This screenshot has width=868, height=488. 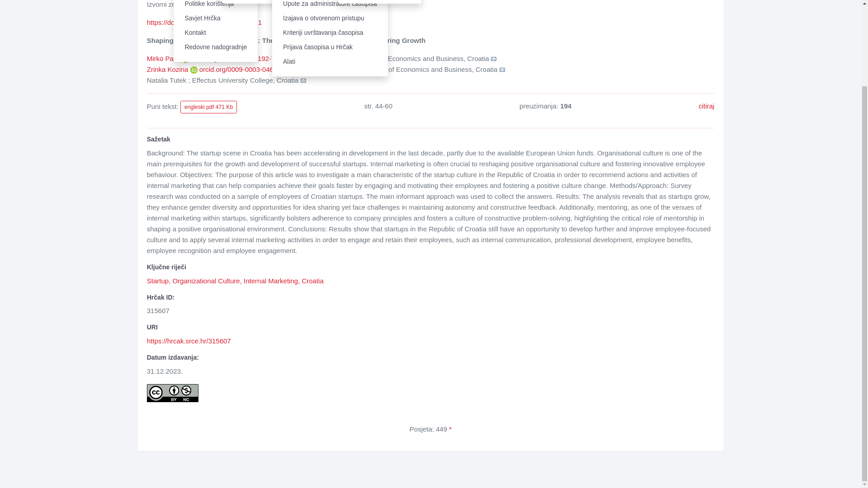 I want to click on Izajava o otvorenom pristupu, so click(x=330, y=18).